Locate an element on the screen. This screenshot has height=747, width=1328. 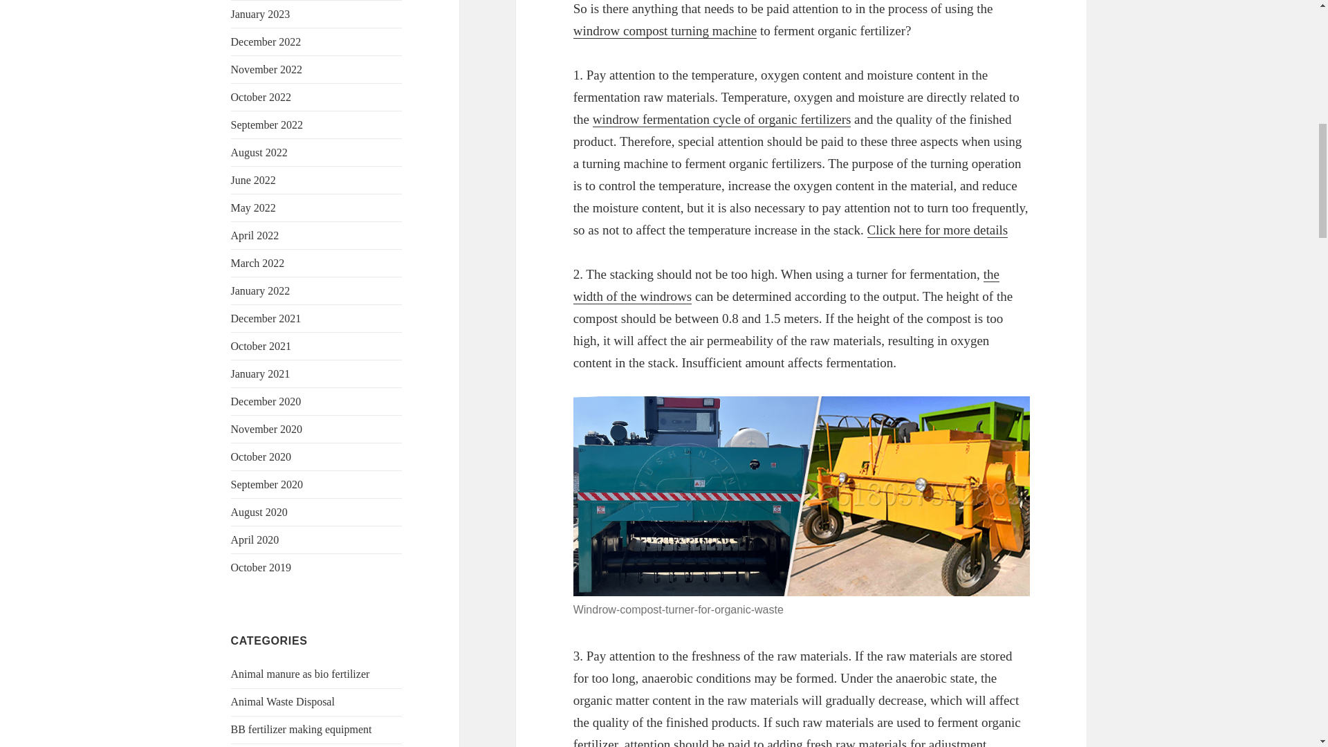
Animal Waste Disposal is located at coordinates (282, 701).